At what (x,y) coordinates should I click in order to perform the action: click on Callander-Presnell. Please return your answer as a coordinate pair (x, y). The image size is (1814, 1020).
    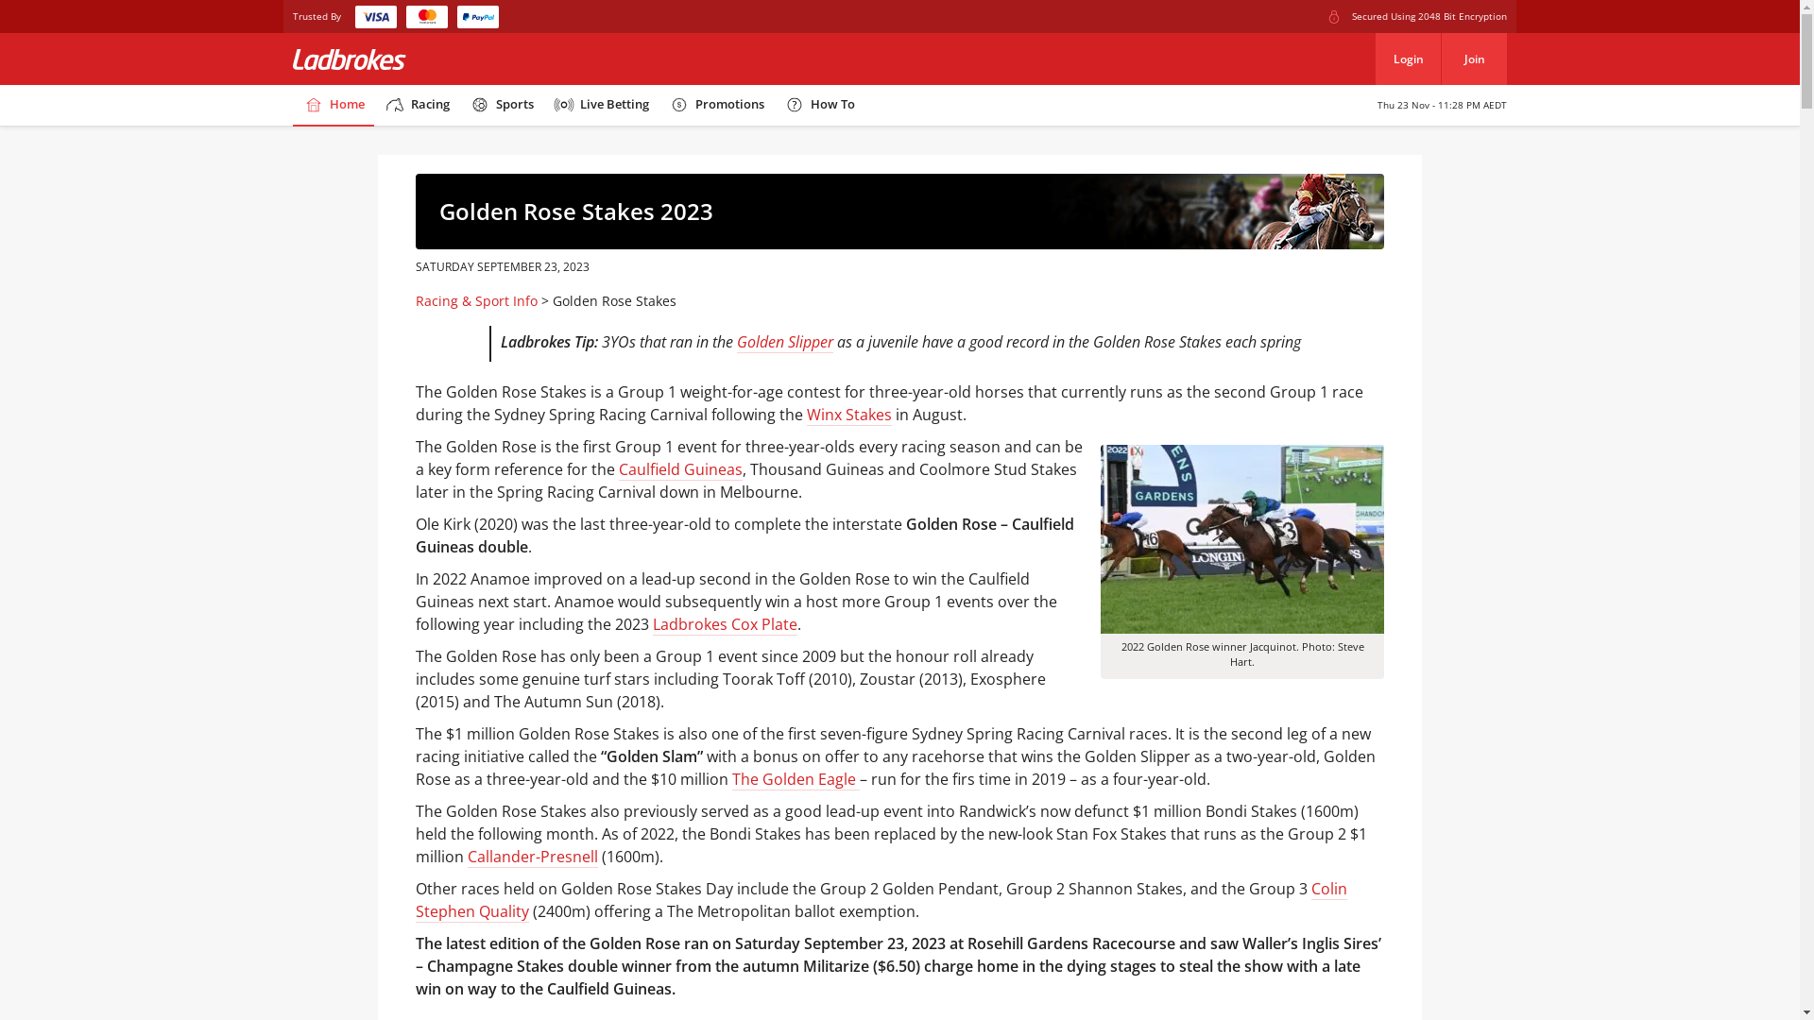
    Looking at the image, I should click on (533, 858).